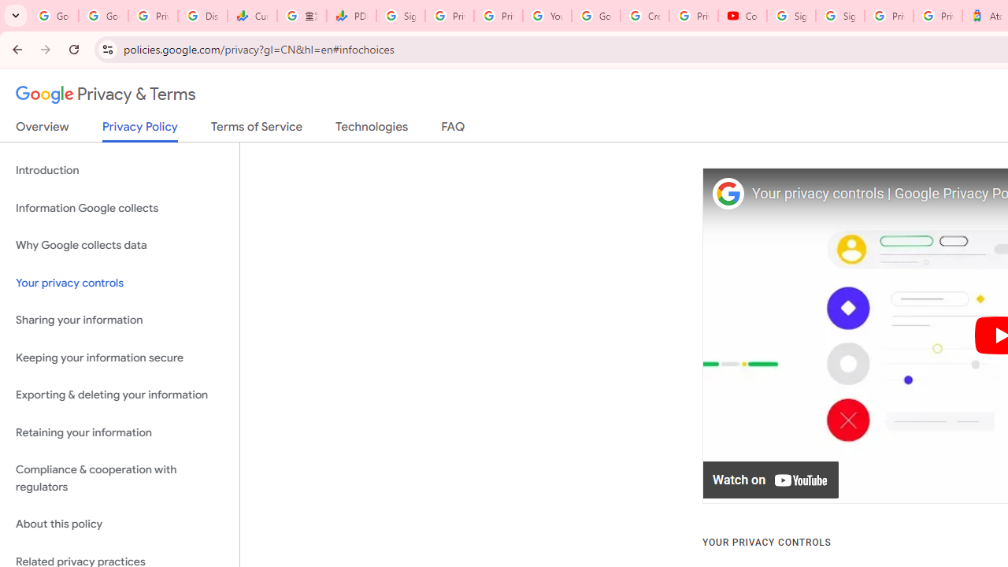  What do you see at coordinates (120, 395) in the screenshot?
I see `Exporting & deleting your information` at bounding box center [120, 395].